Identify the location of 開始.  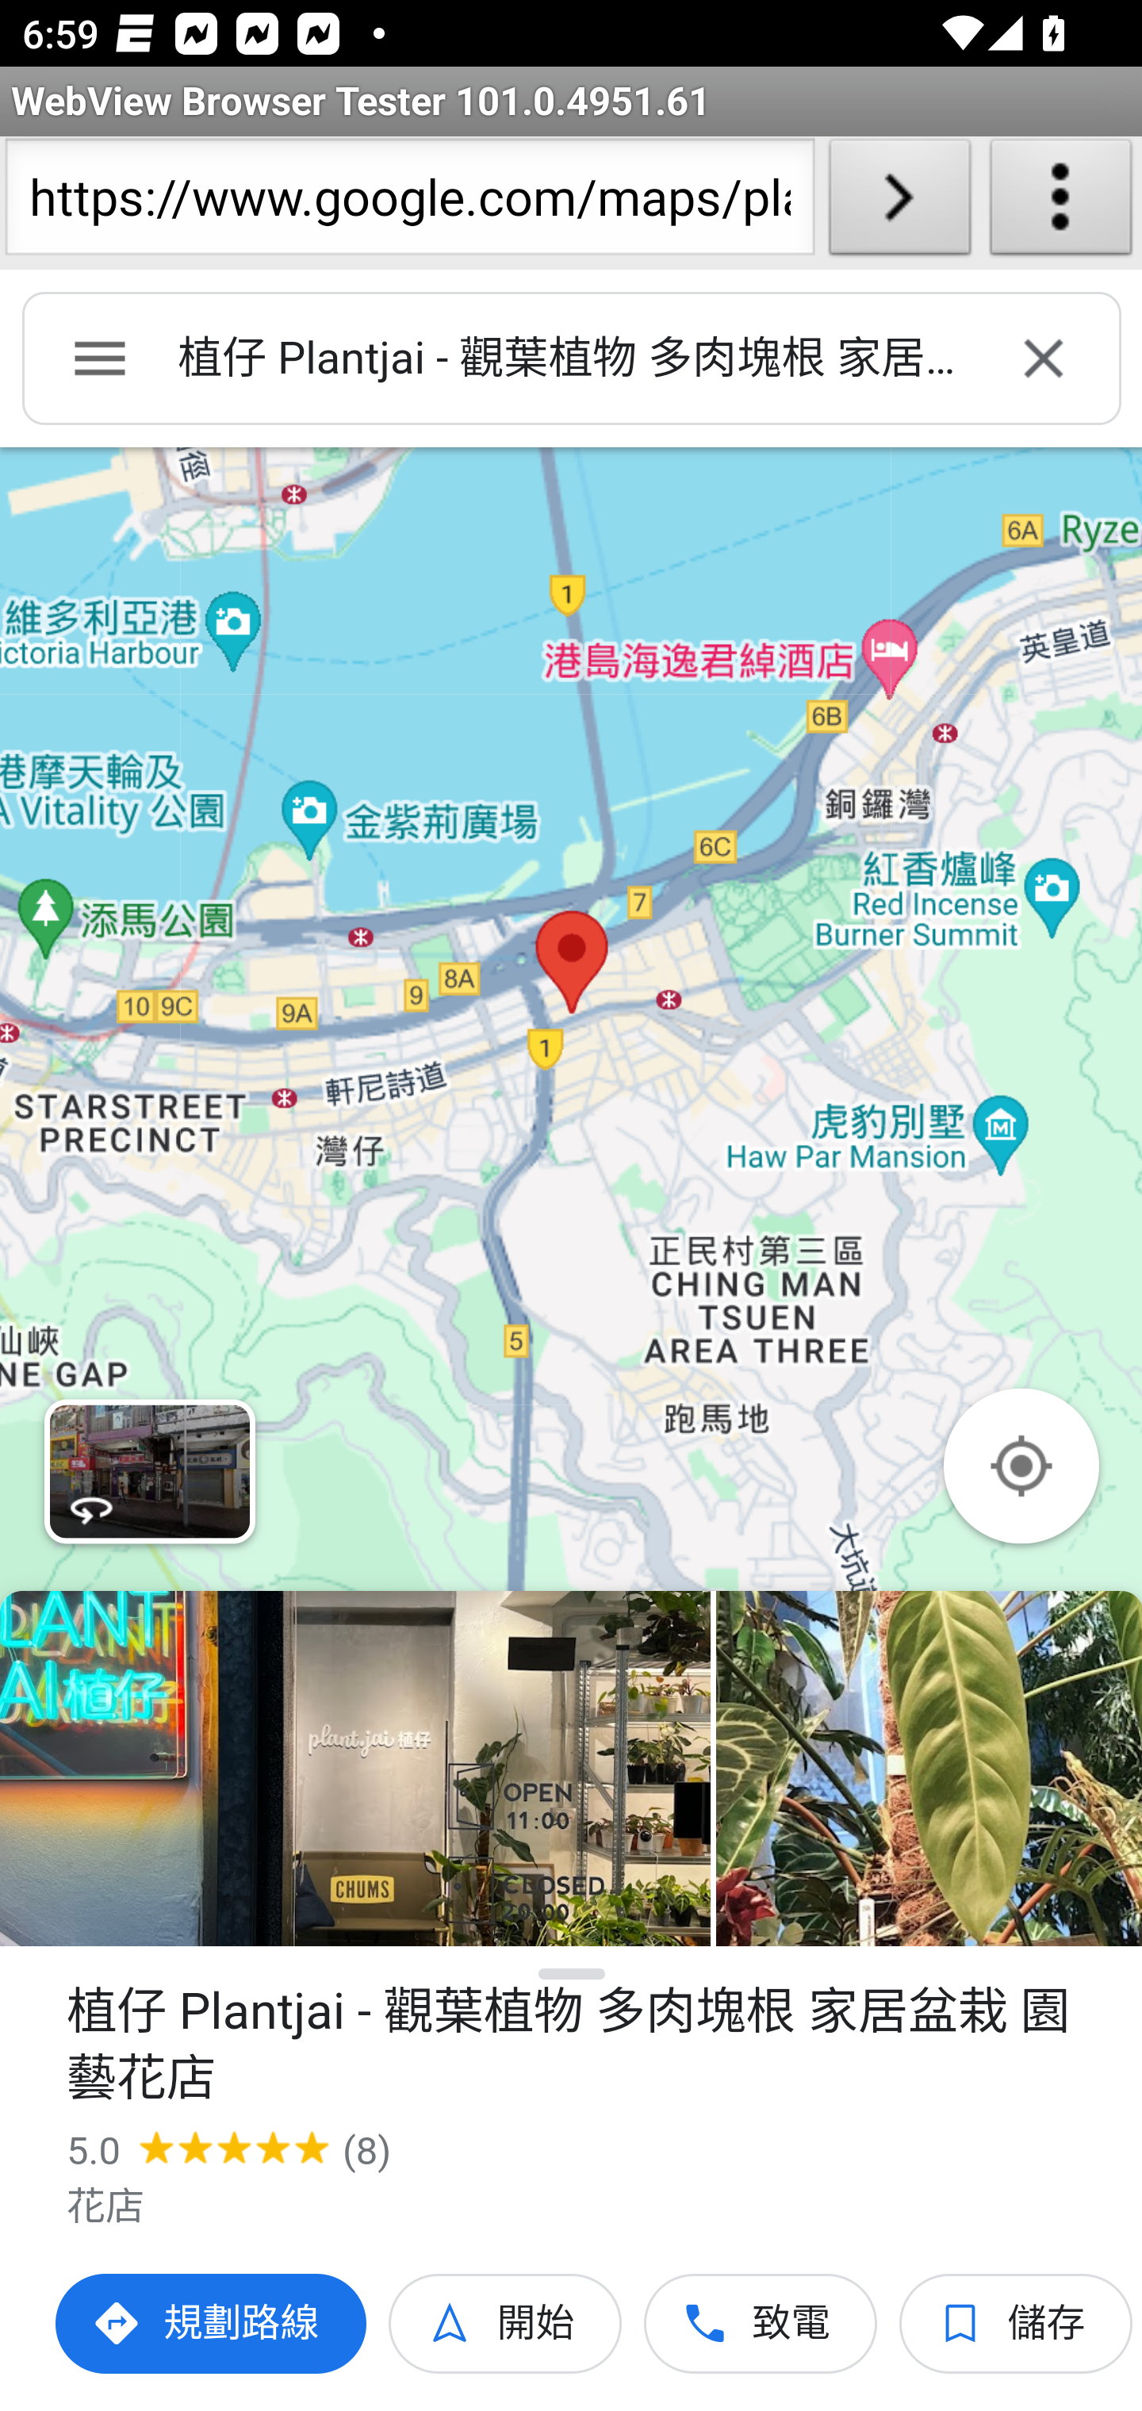
(506, 2324).